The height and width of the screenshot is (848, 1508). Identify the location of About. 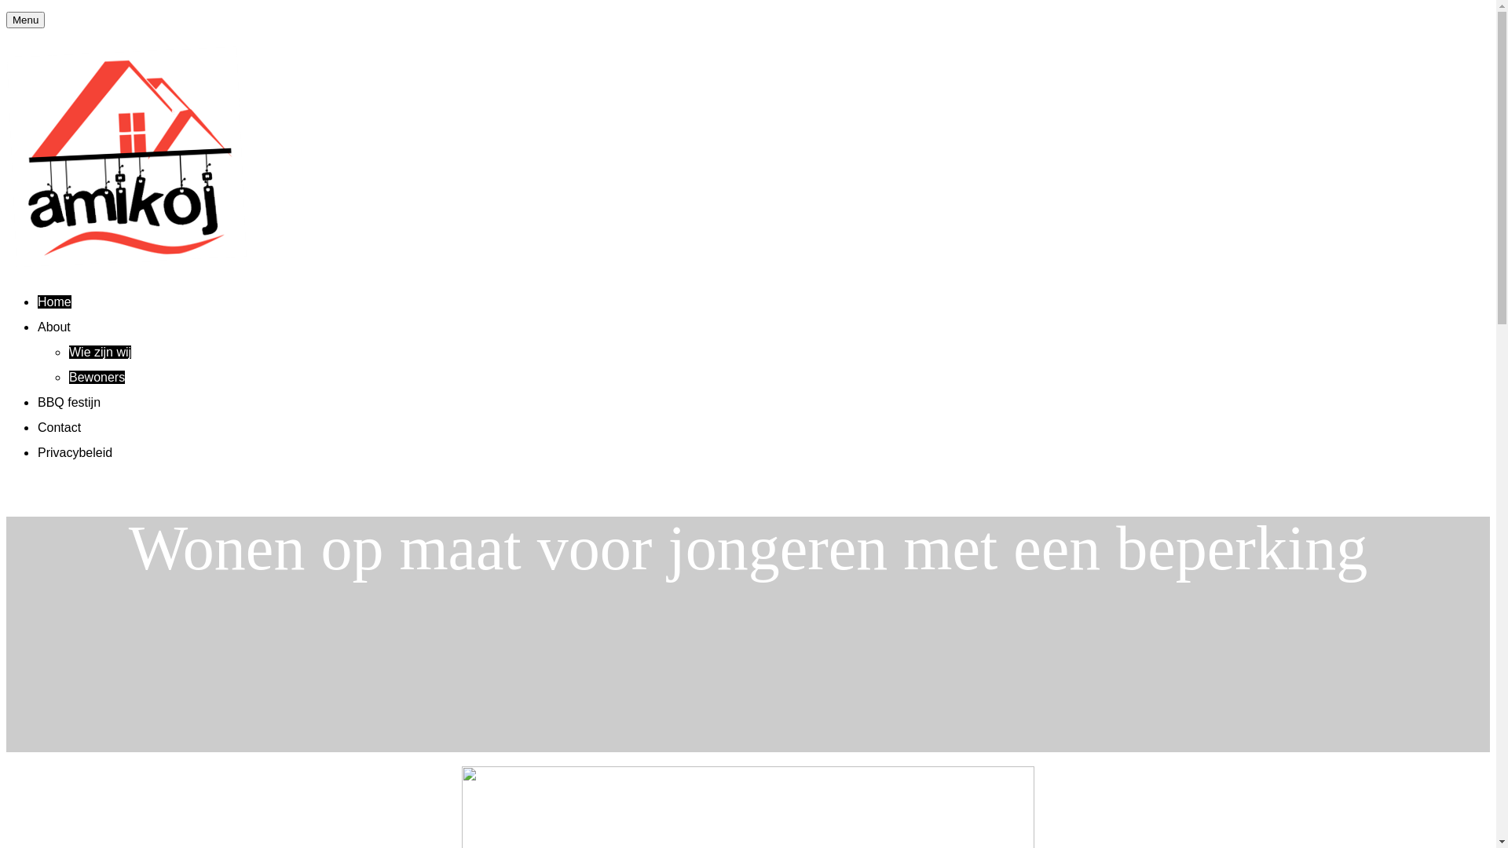
(54, 327).